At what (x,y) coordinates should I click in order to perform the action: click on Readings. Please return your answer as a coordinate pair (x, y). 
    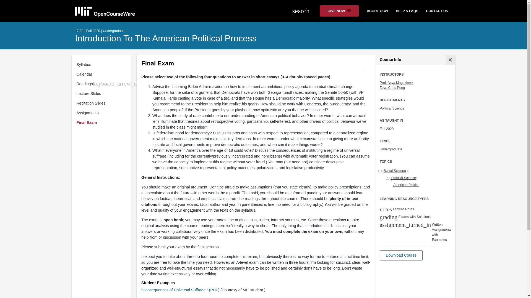
    Looking at the image, I should click on (84, 84).